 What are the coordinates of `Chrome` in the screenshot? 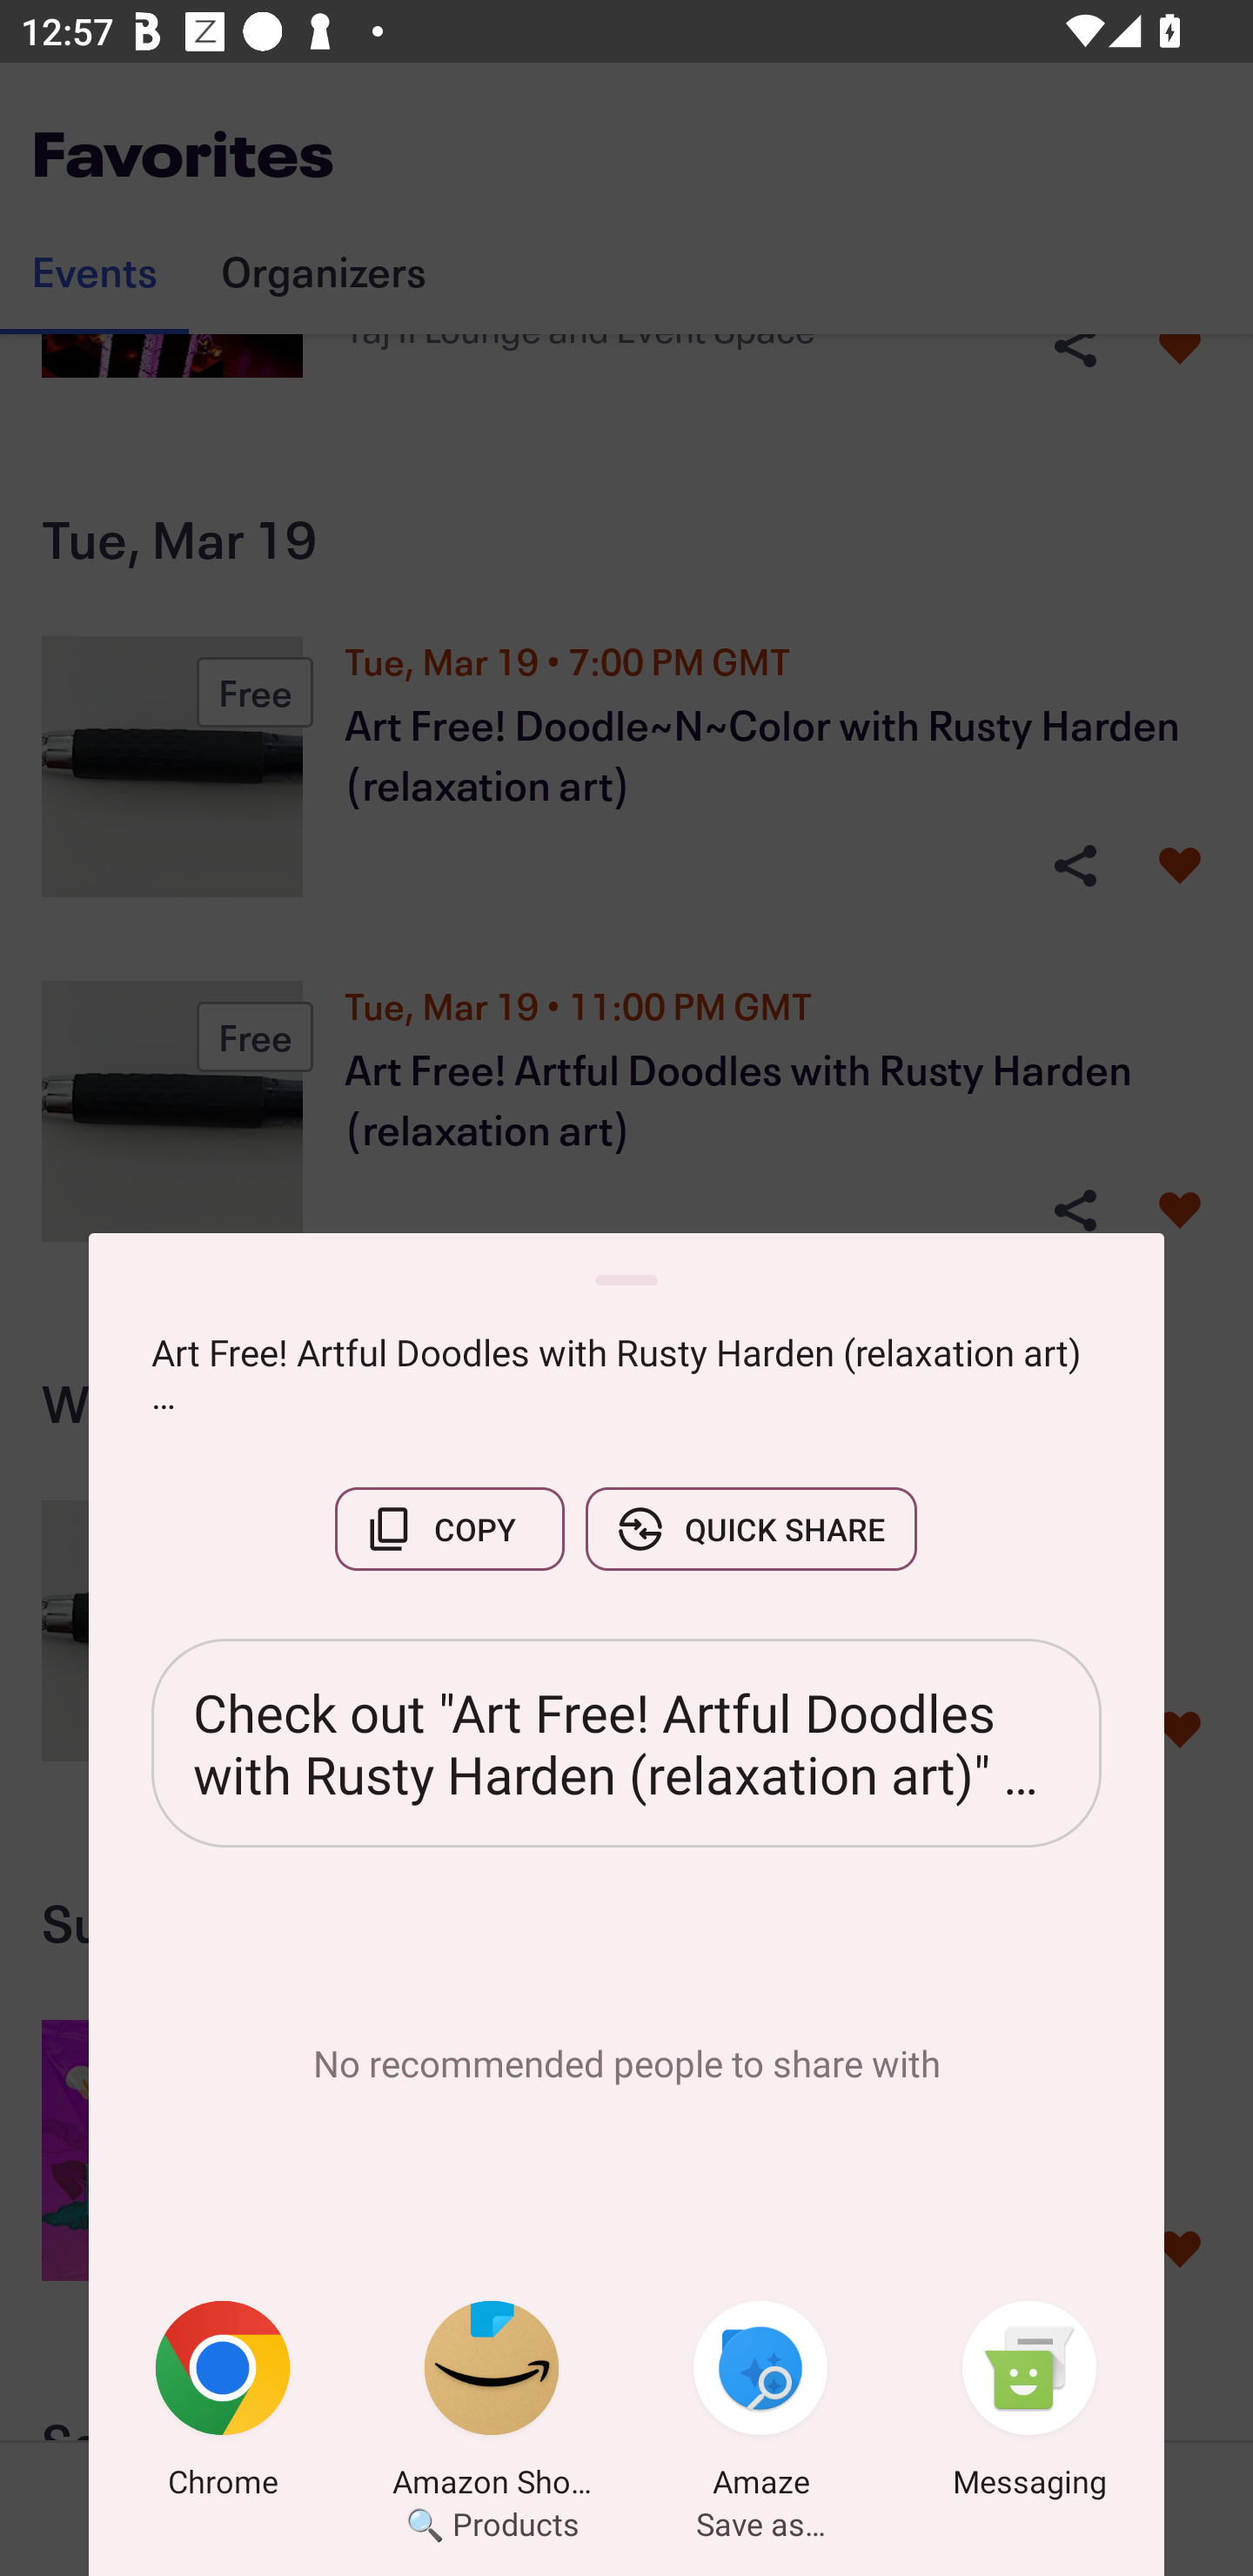 It's located at (223, 2405).